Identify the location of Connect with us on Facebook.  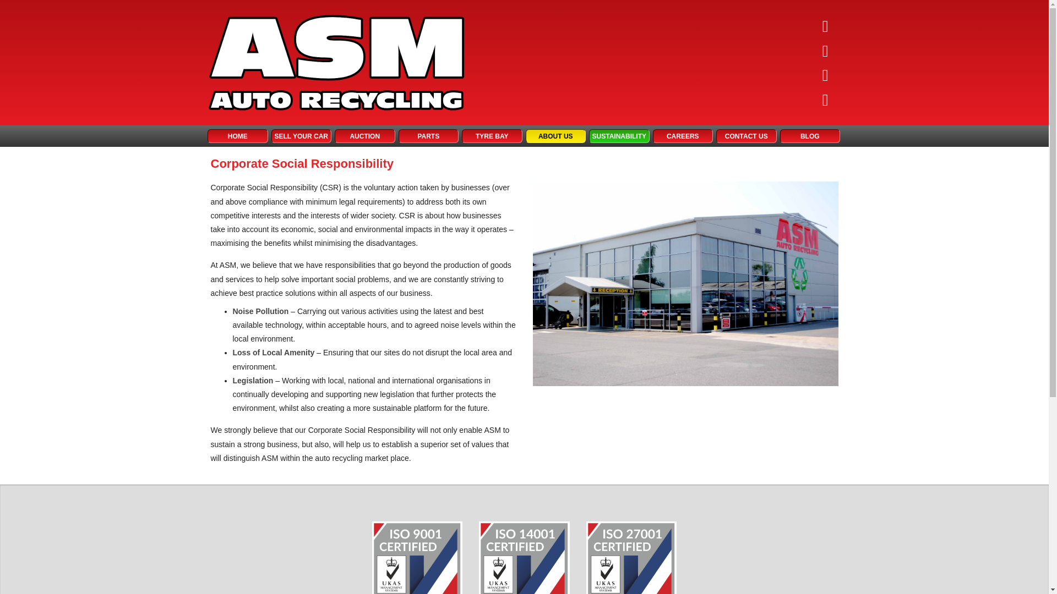
(825, 52).